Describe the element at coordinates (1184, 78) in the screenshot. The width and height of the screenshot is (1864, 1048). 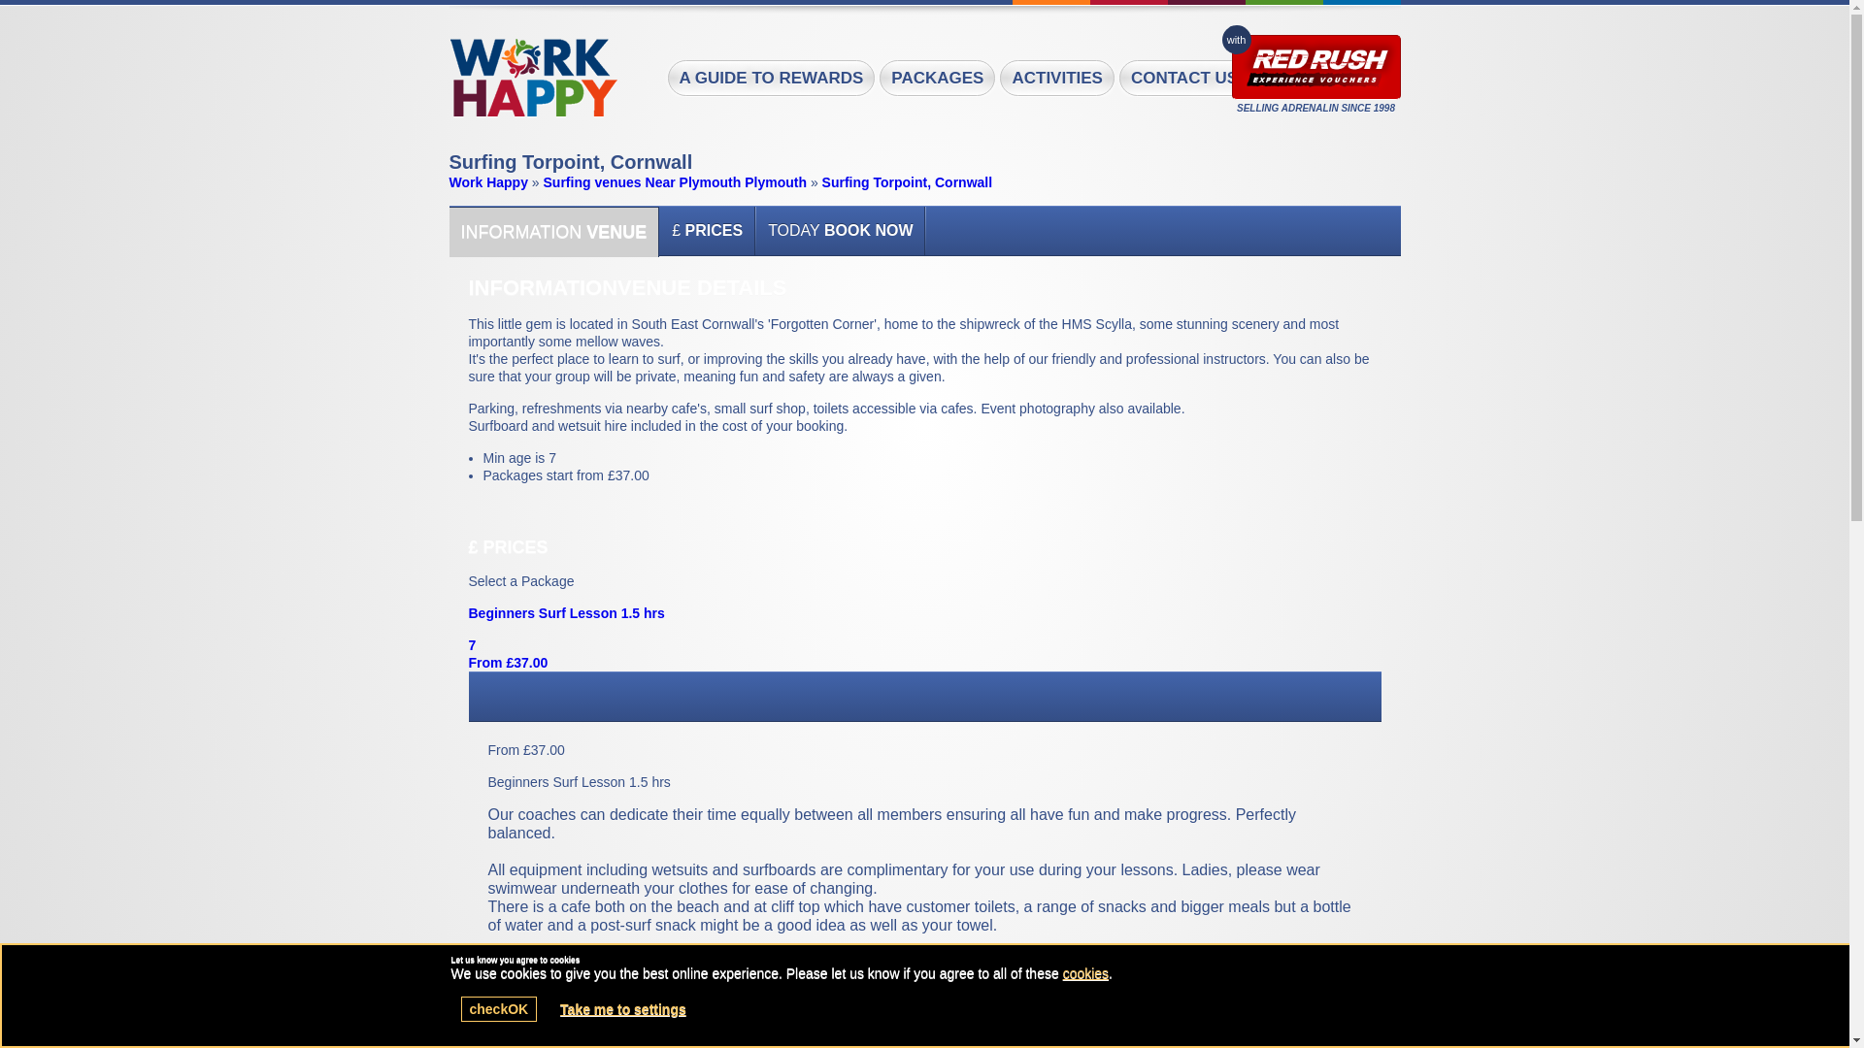
I see `CONTACT US` at that location.